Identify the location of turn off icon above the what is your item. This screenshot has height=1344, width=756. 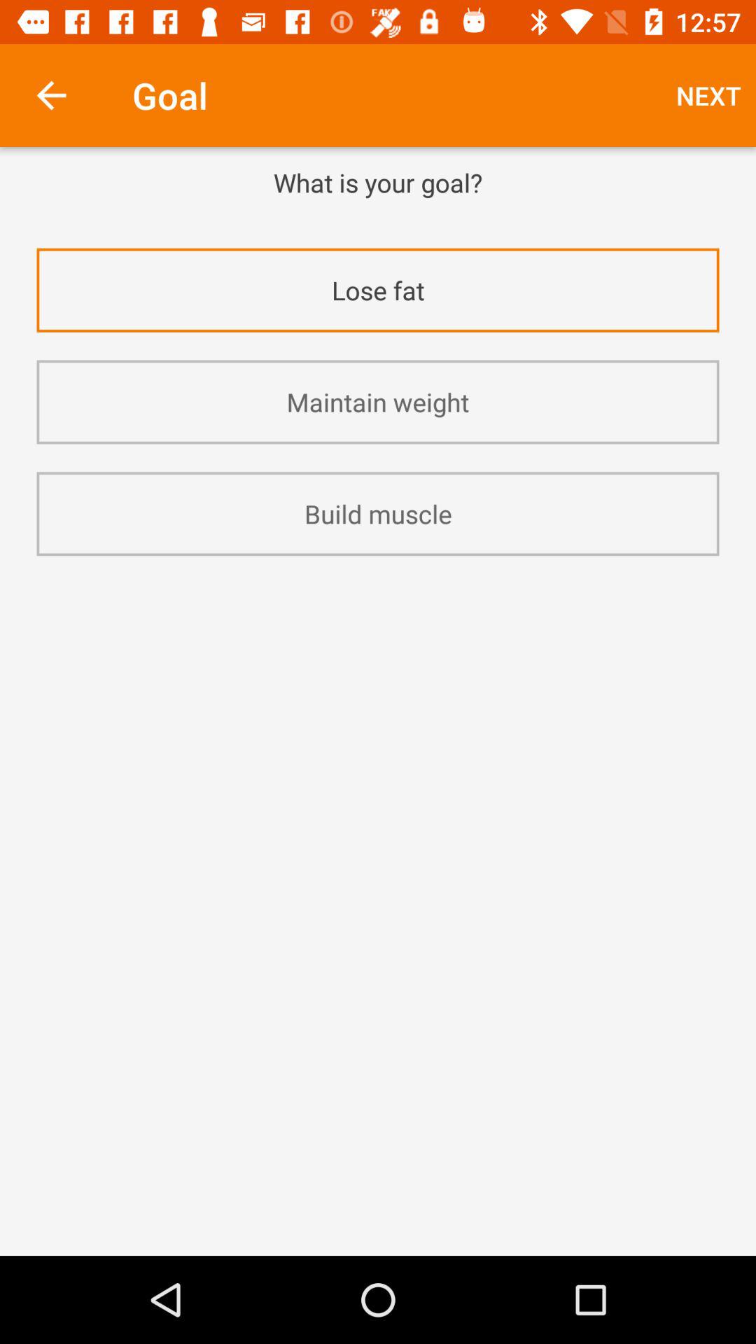
(708, 95).